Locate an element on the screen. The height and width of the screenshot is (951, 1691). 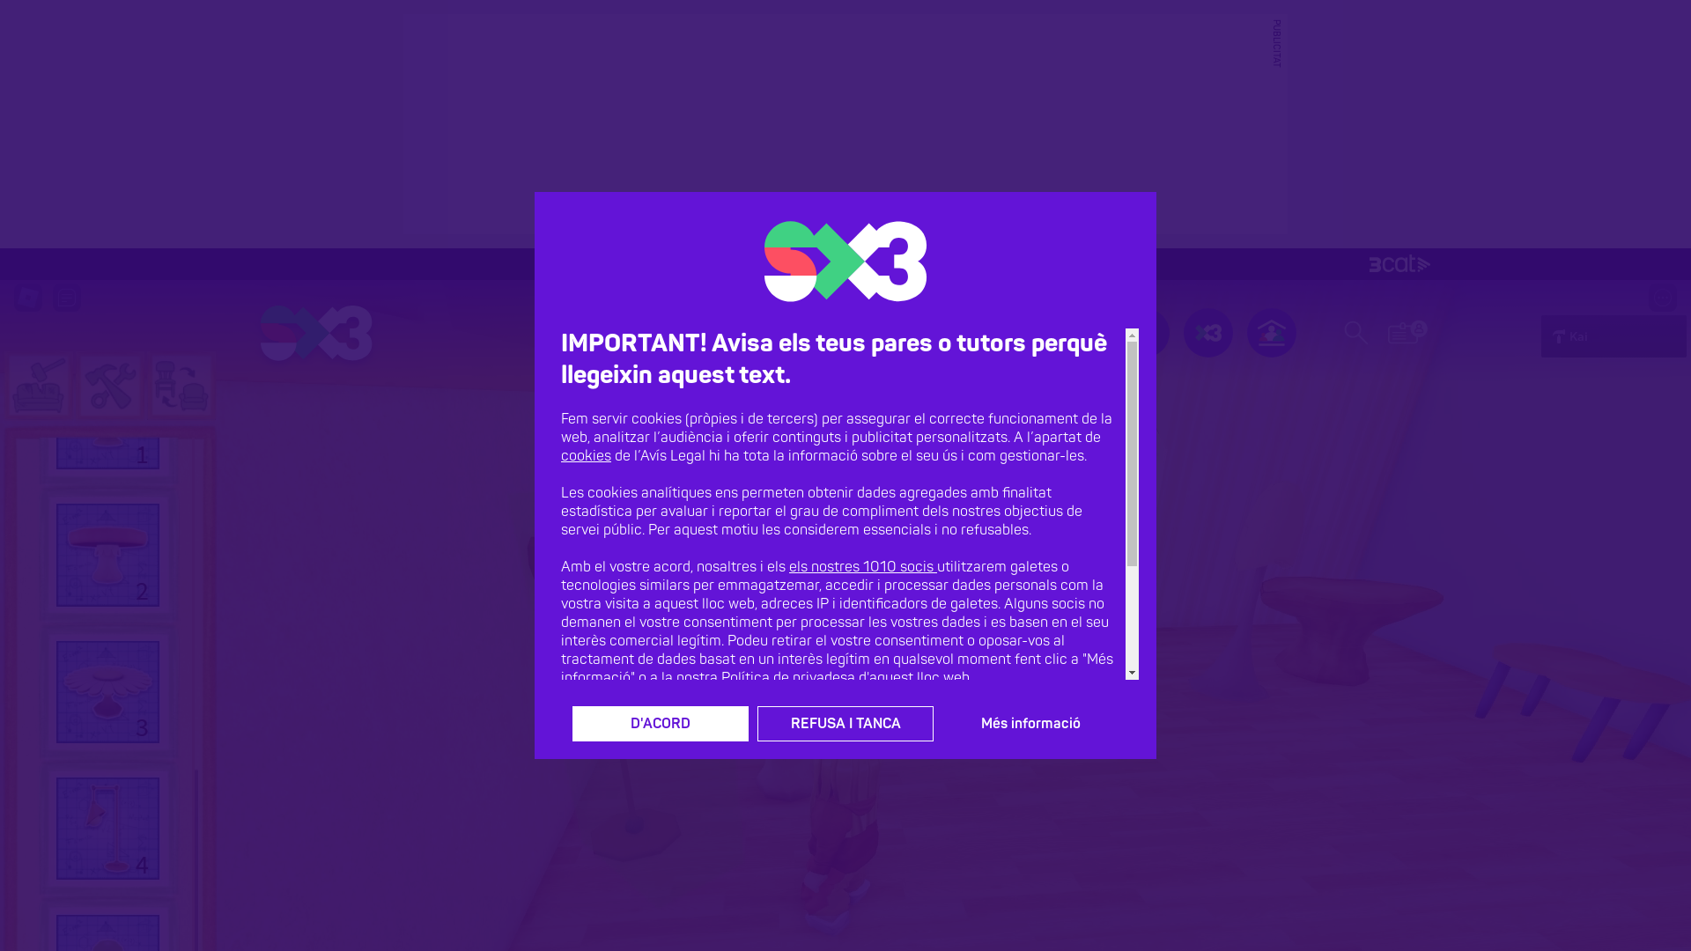
X3 is located at coordinates (1208, 333).